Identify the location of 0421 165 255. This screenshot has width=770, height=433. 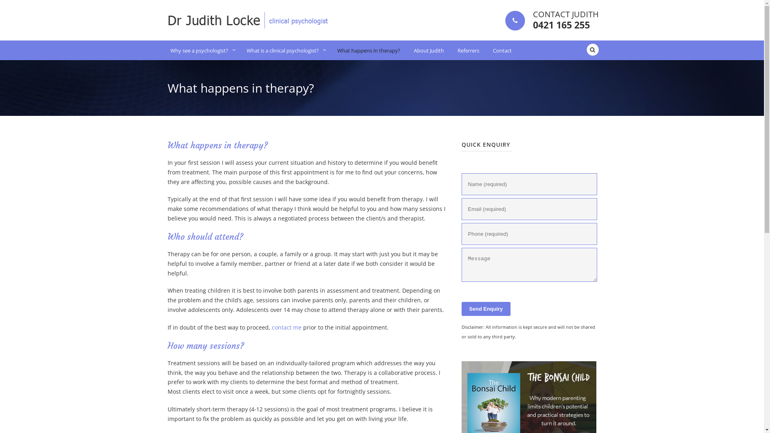
(561, 25).